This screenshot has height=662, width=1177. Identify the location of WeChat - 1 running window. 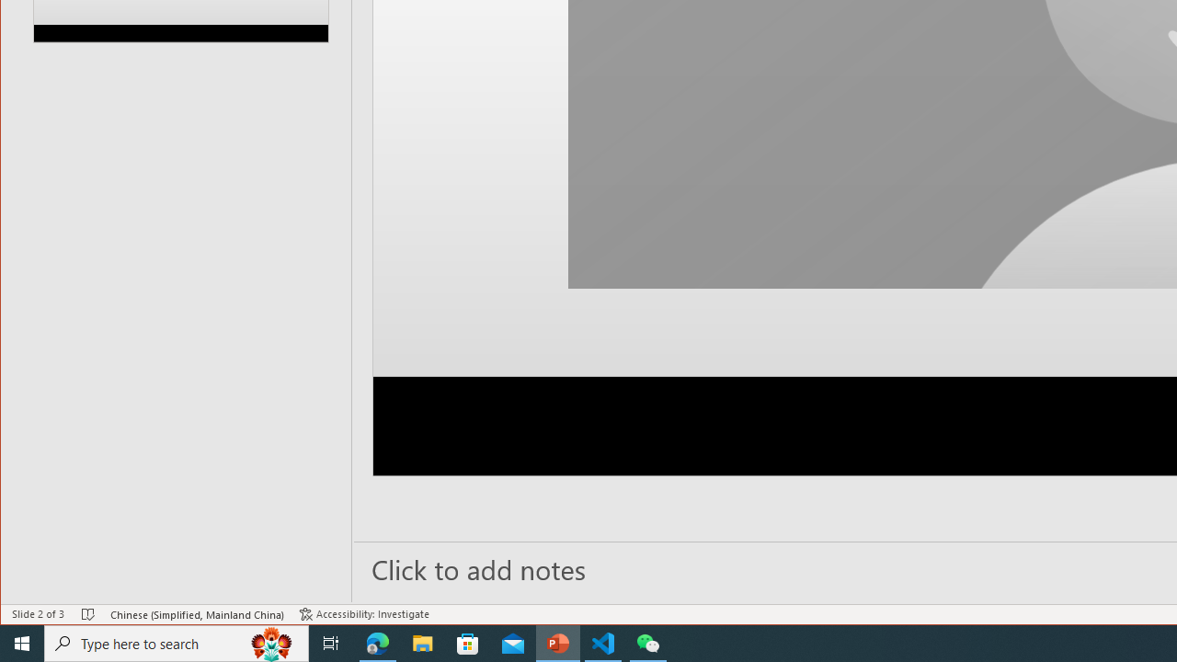
(647, 644).